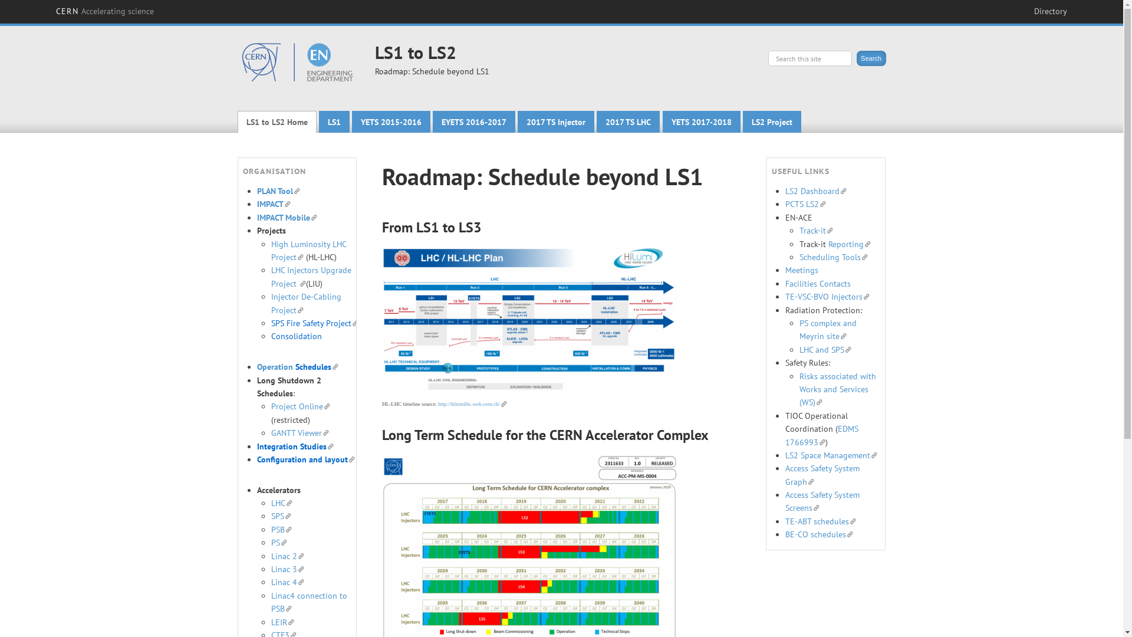  What do you see at coordinates (391, 122) in the screenshot?
I see `YETS 2015-2016` at bounding box center [391, 122].